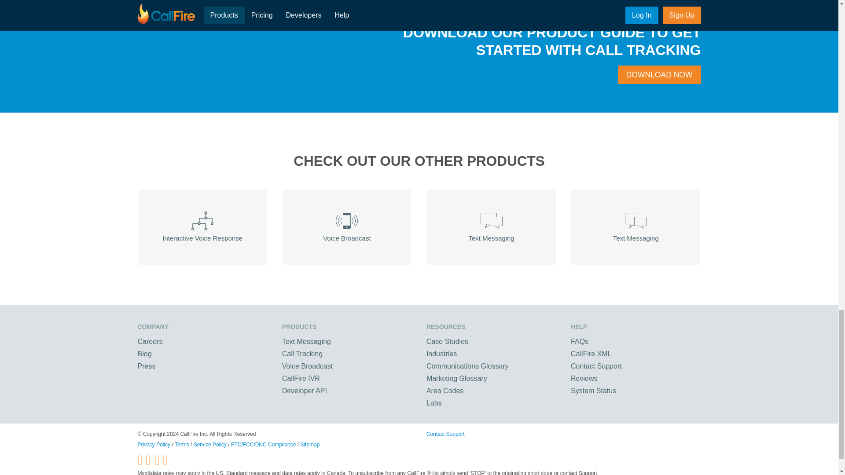 This screenshot has height=475, width=845. Describe the element at coordinates (596, 365) in the screenshot. I see `Contact Support` at that location.